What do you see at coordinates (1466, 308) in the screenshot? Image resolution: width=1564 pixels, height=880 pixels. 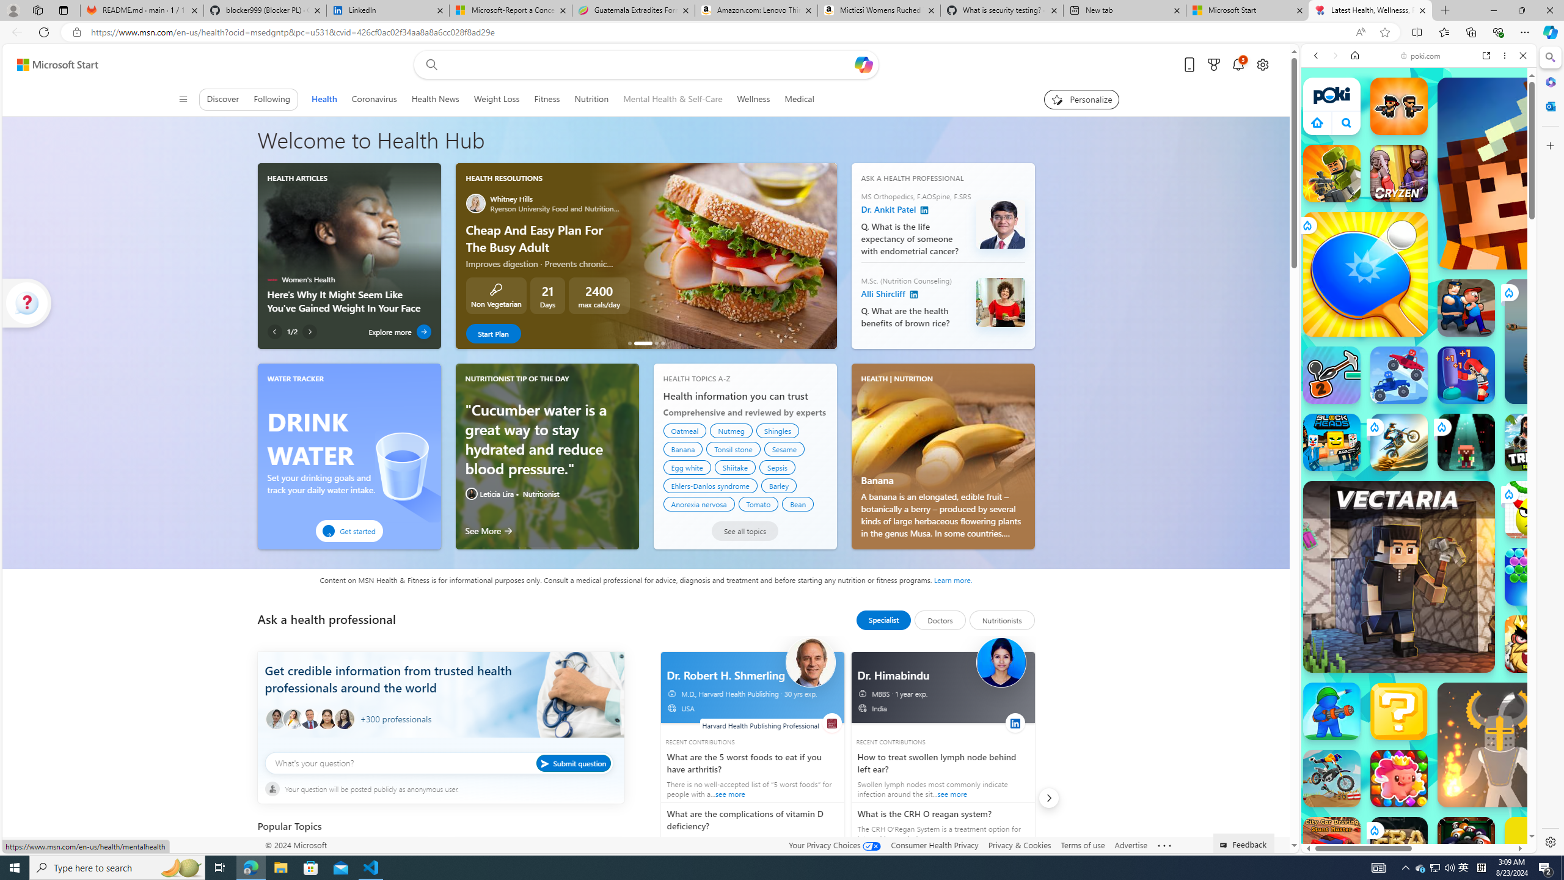 I see `Escape From School` at bounding box center [1466, 308].